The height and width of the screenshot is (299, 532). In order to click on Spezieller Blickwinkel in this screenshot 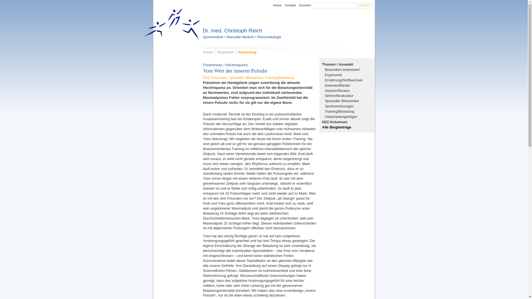, I will do `click(246, 78)`.